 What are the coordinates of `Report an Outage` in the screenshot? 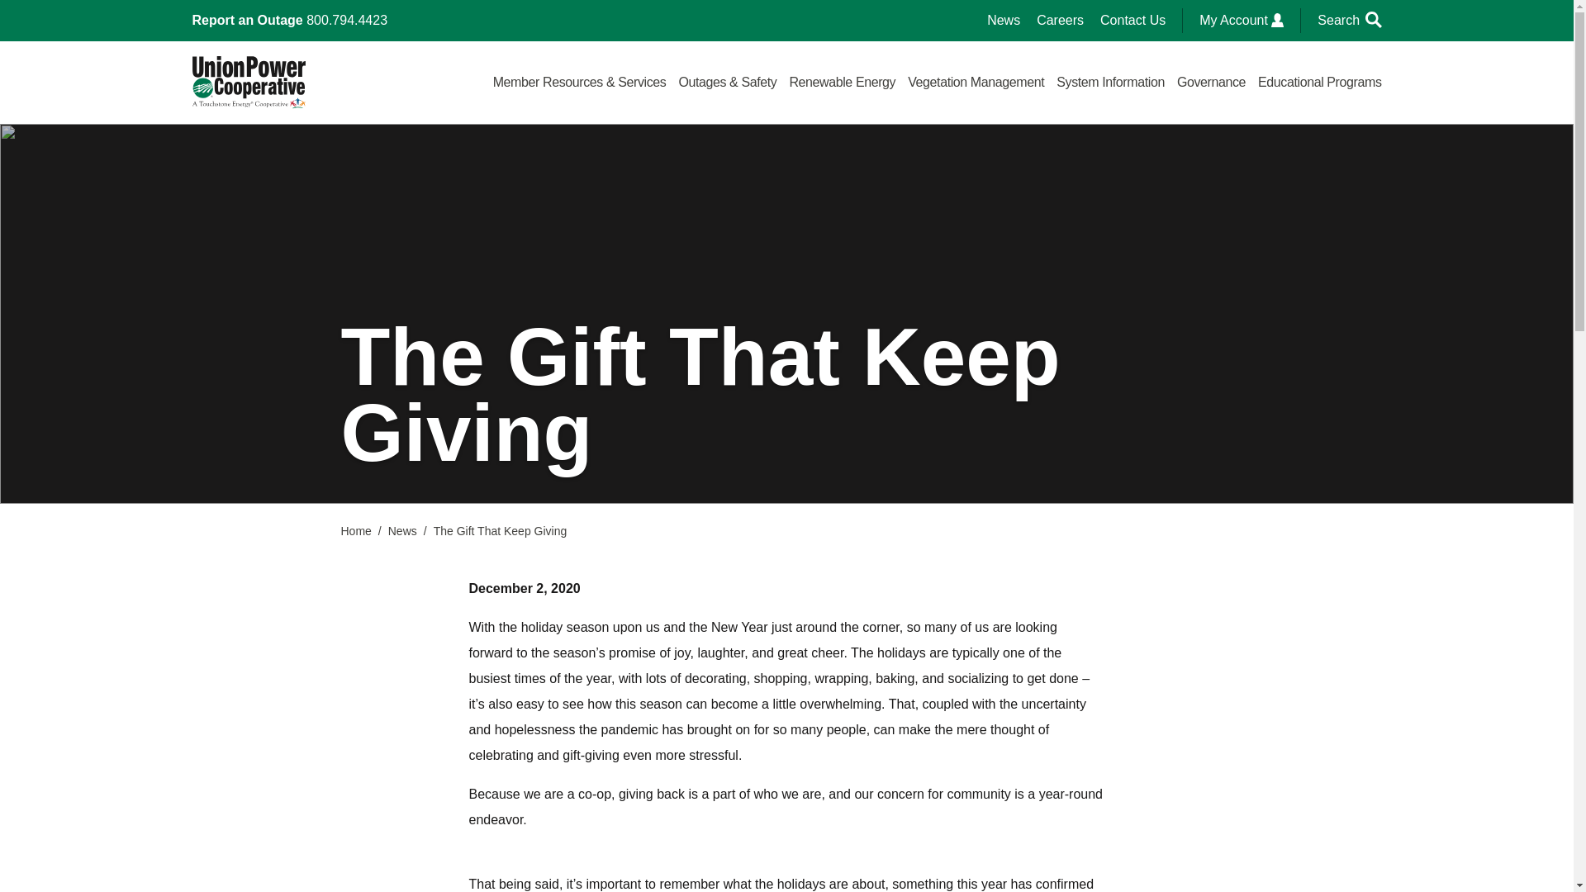 It's located at (247, 20).